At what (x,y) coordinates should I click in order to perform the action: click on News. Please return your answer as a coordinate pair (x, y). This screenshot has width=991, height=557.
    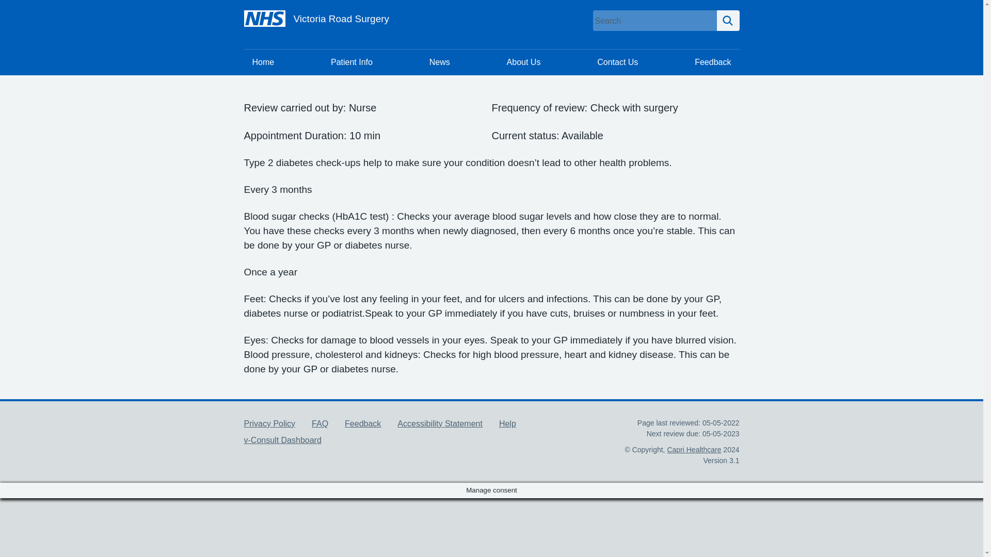
    Looking at the image, I should click on (440, 62).